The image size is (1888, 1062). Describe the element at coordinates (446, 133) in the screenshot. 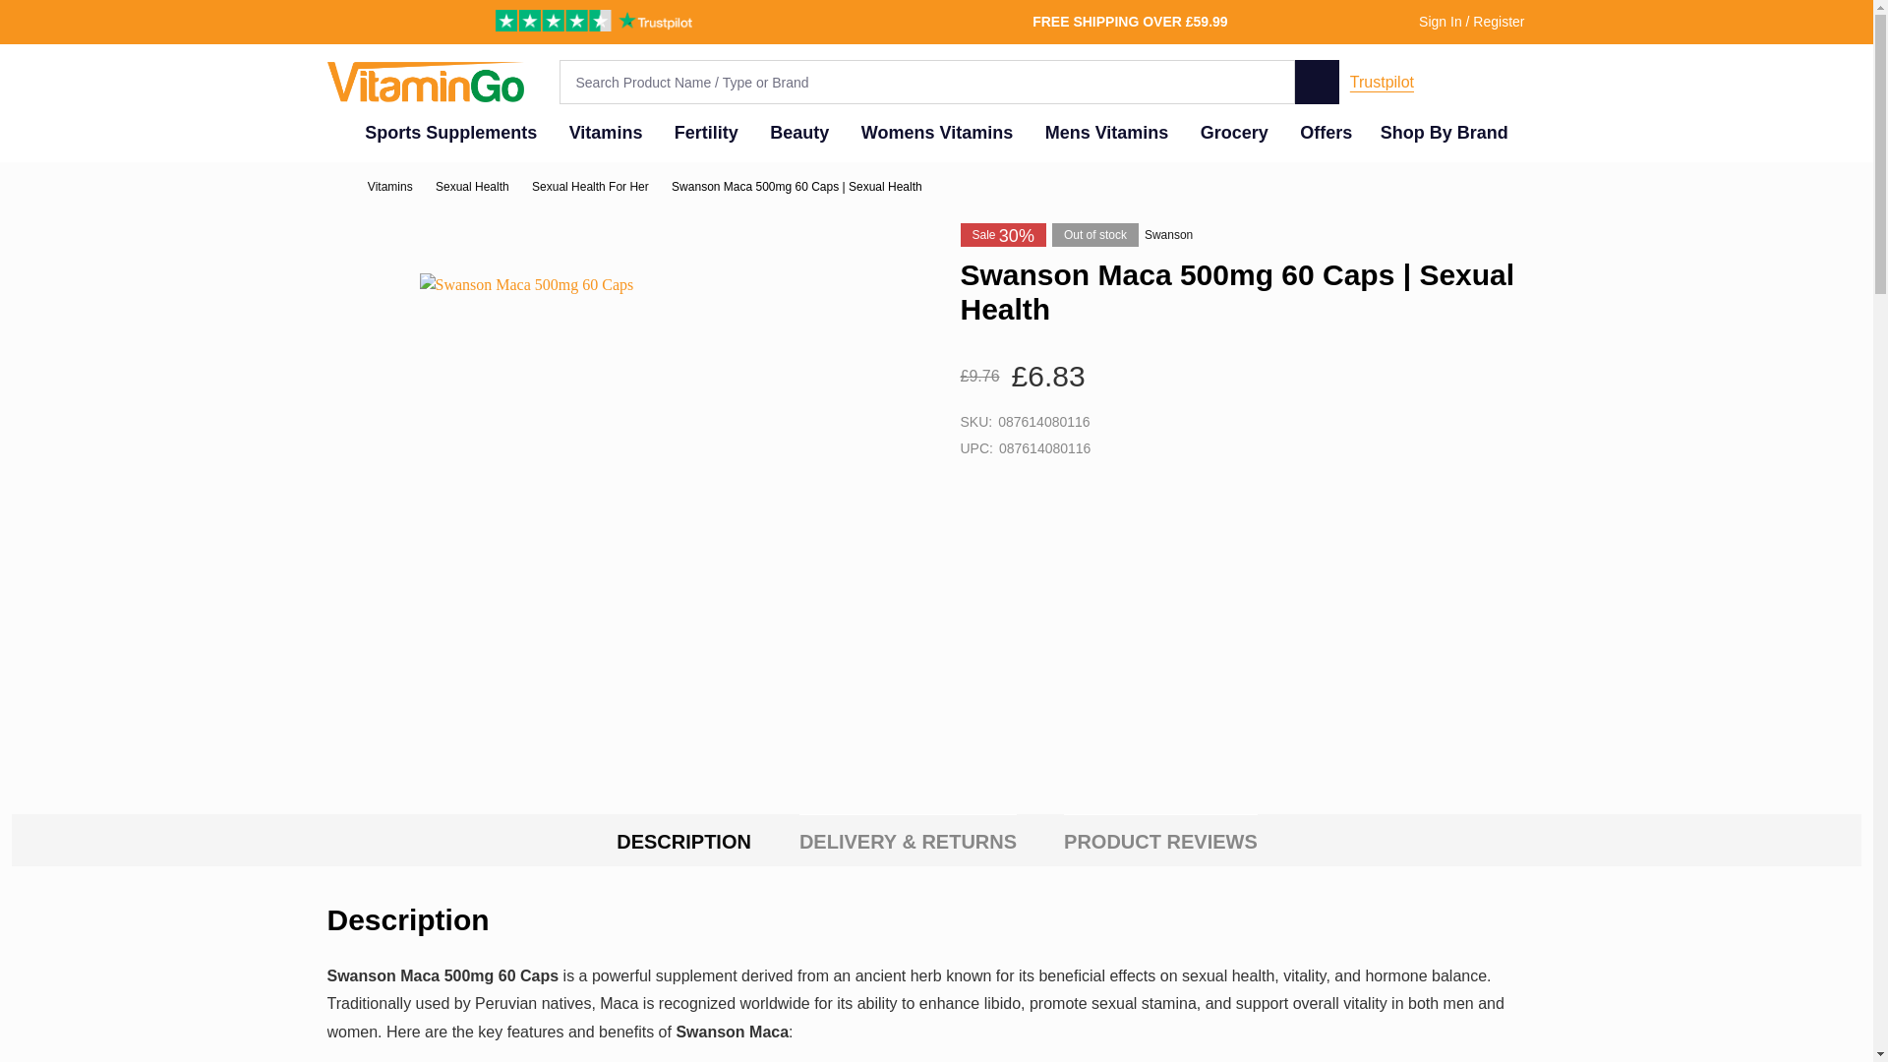

I see `Sports Supplements` at that location.